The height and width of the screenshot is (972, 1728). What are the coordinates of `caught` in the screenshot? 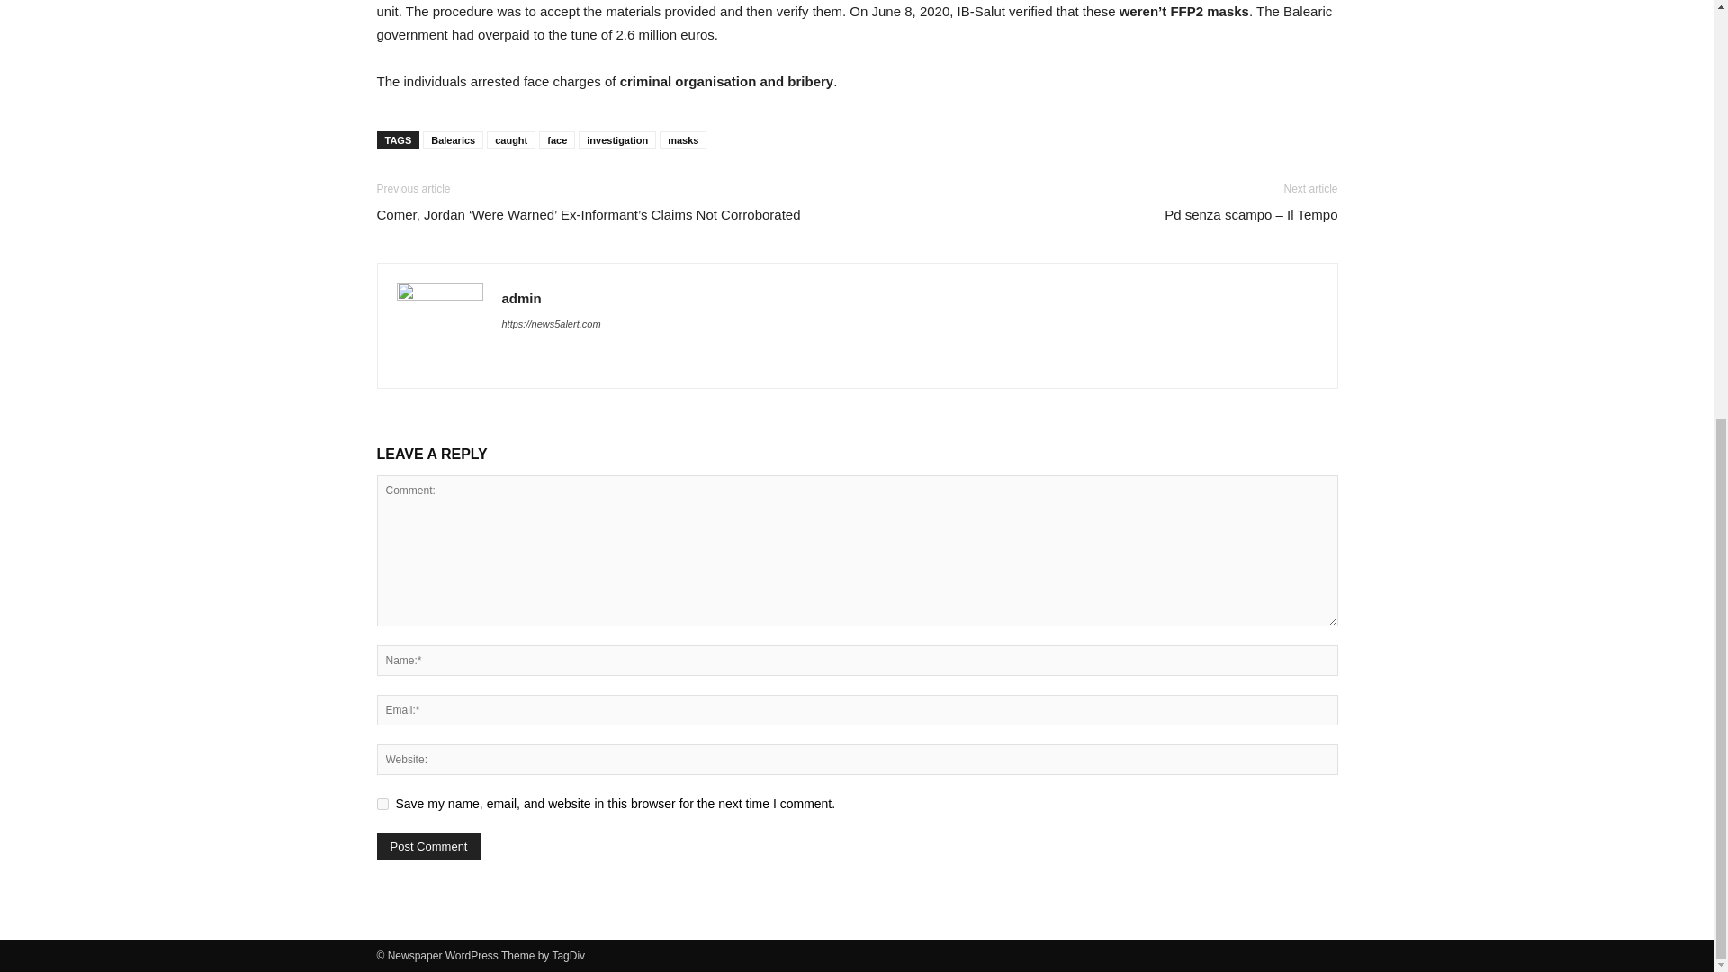 It's located at (511, 140).